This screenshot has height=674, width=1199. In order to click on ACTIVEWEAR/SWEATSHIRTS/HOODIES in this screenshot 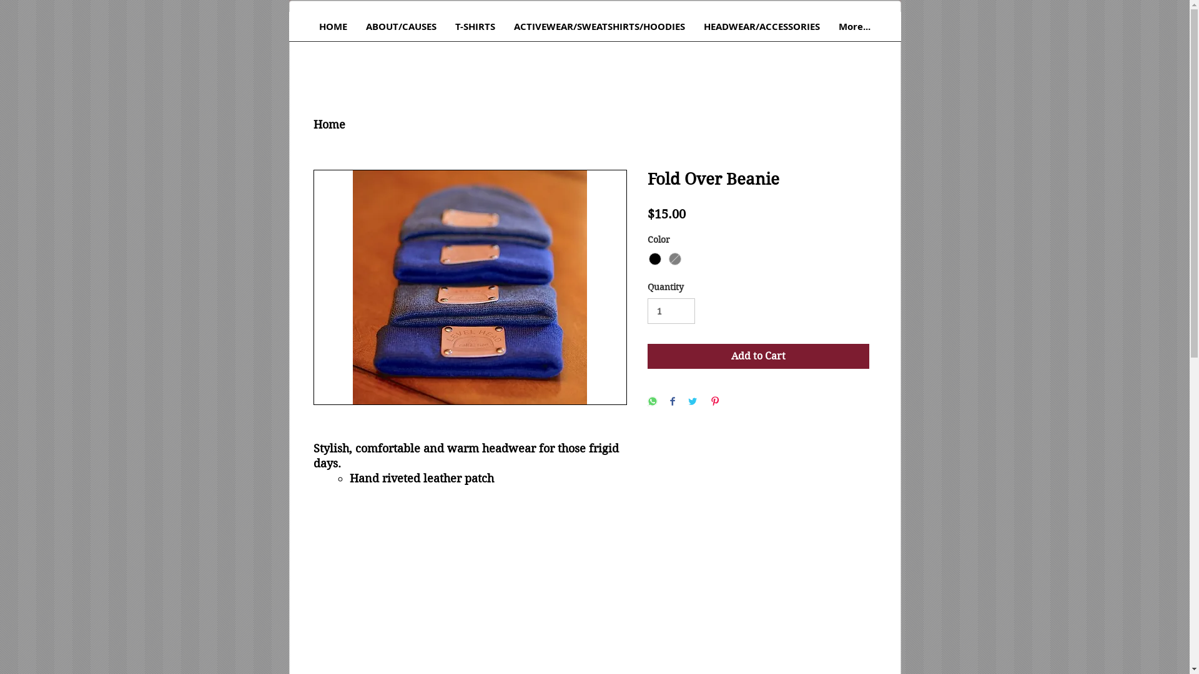, I will do `click(599, 31)`.